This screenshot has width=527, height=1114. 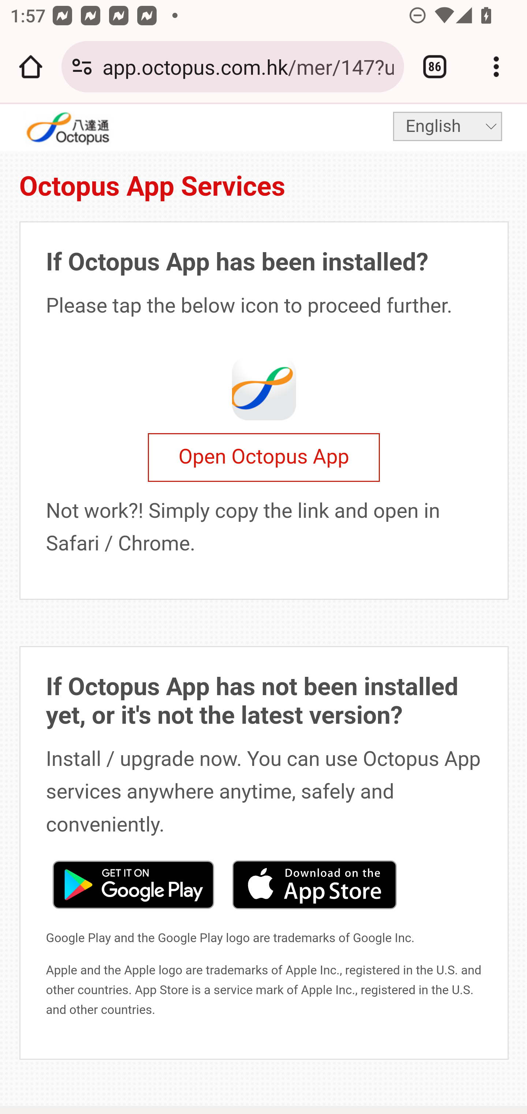 What do you see at coordinates (82, 67) in the screenshot?
I see `Connection is secure` at bounding box center [82, 67].